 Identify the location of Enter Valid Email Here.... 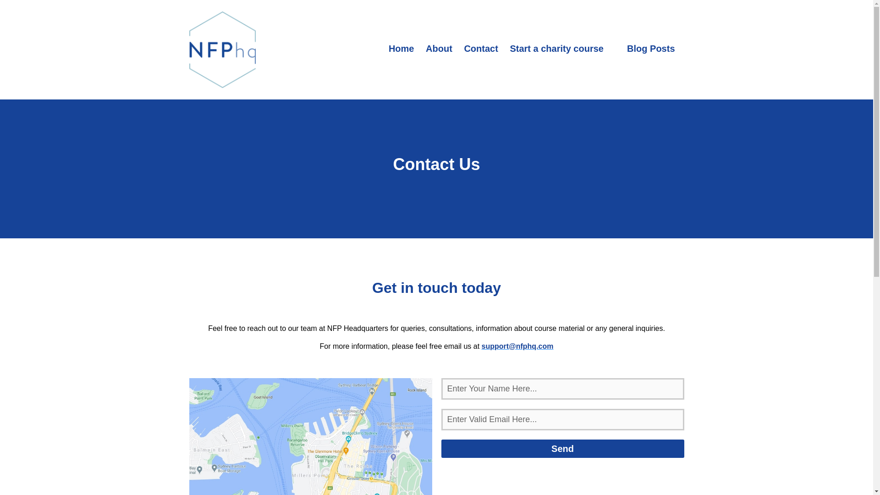
(562, 419).